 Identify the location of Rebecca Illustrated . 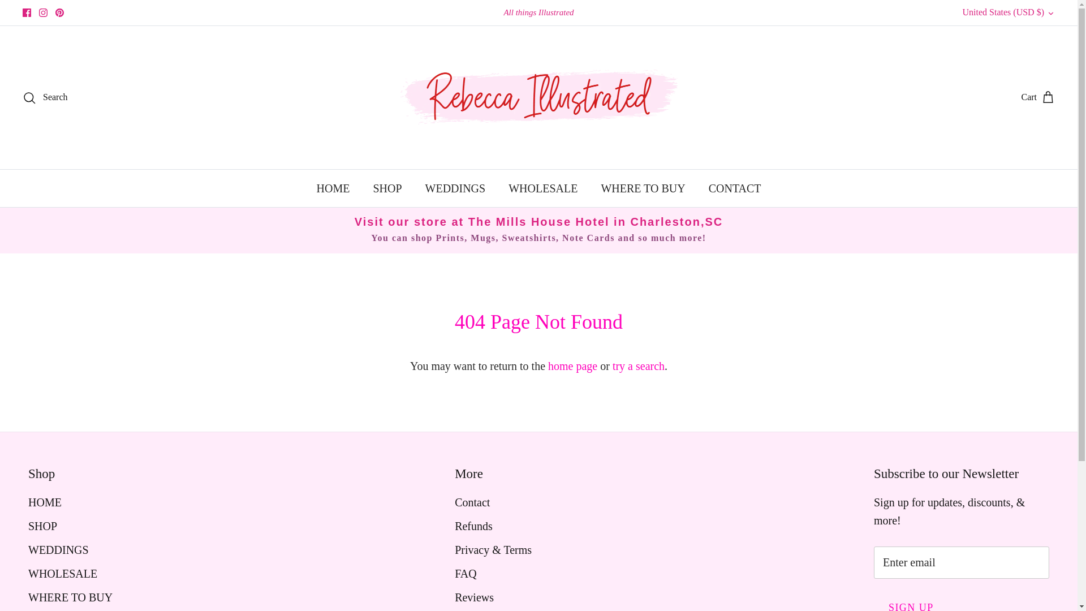
(538, 97).